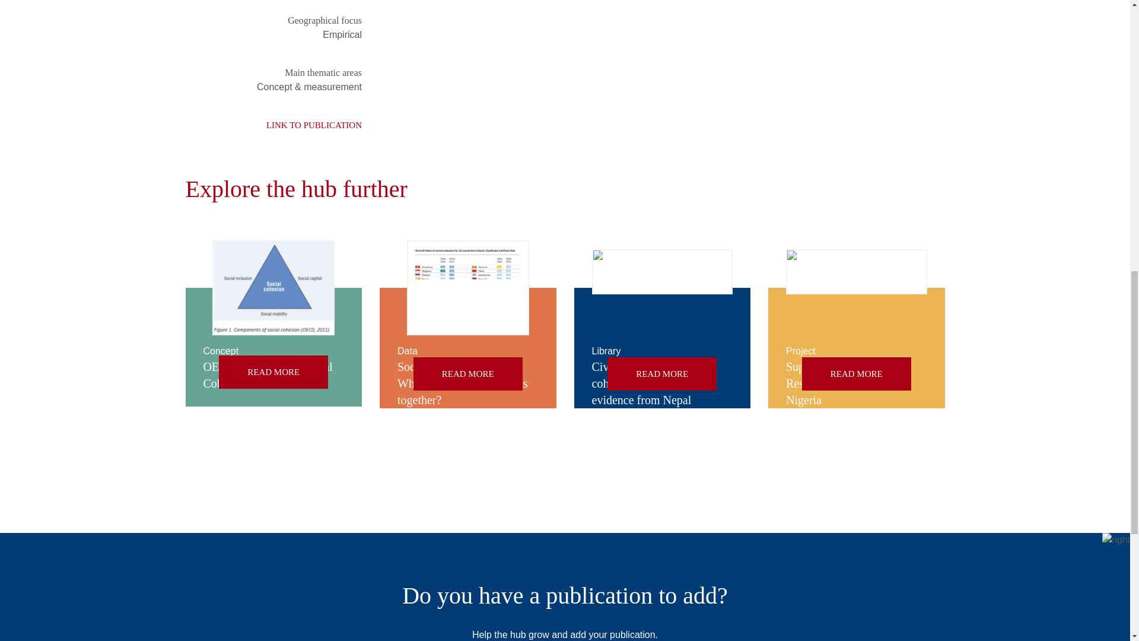 The width and height of the screenshot is (1139, 641). I want to click on READ MORE, so click(661, 373).